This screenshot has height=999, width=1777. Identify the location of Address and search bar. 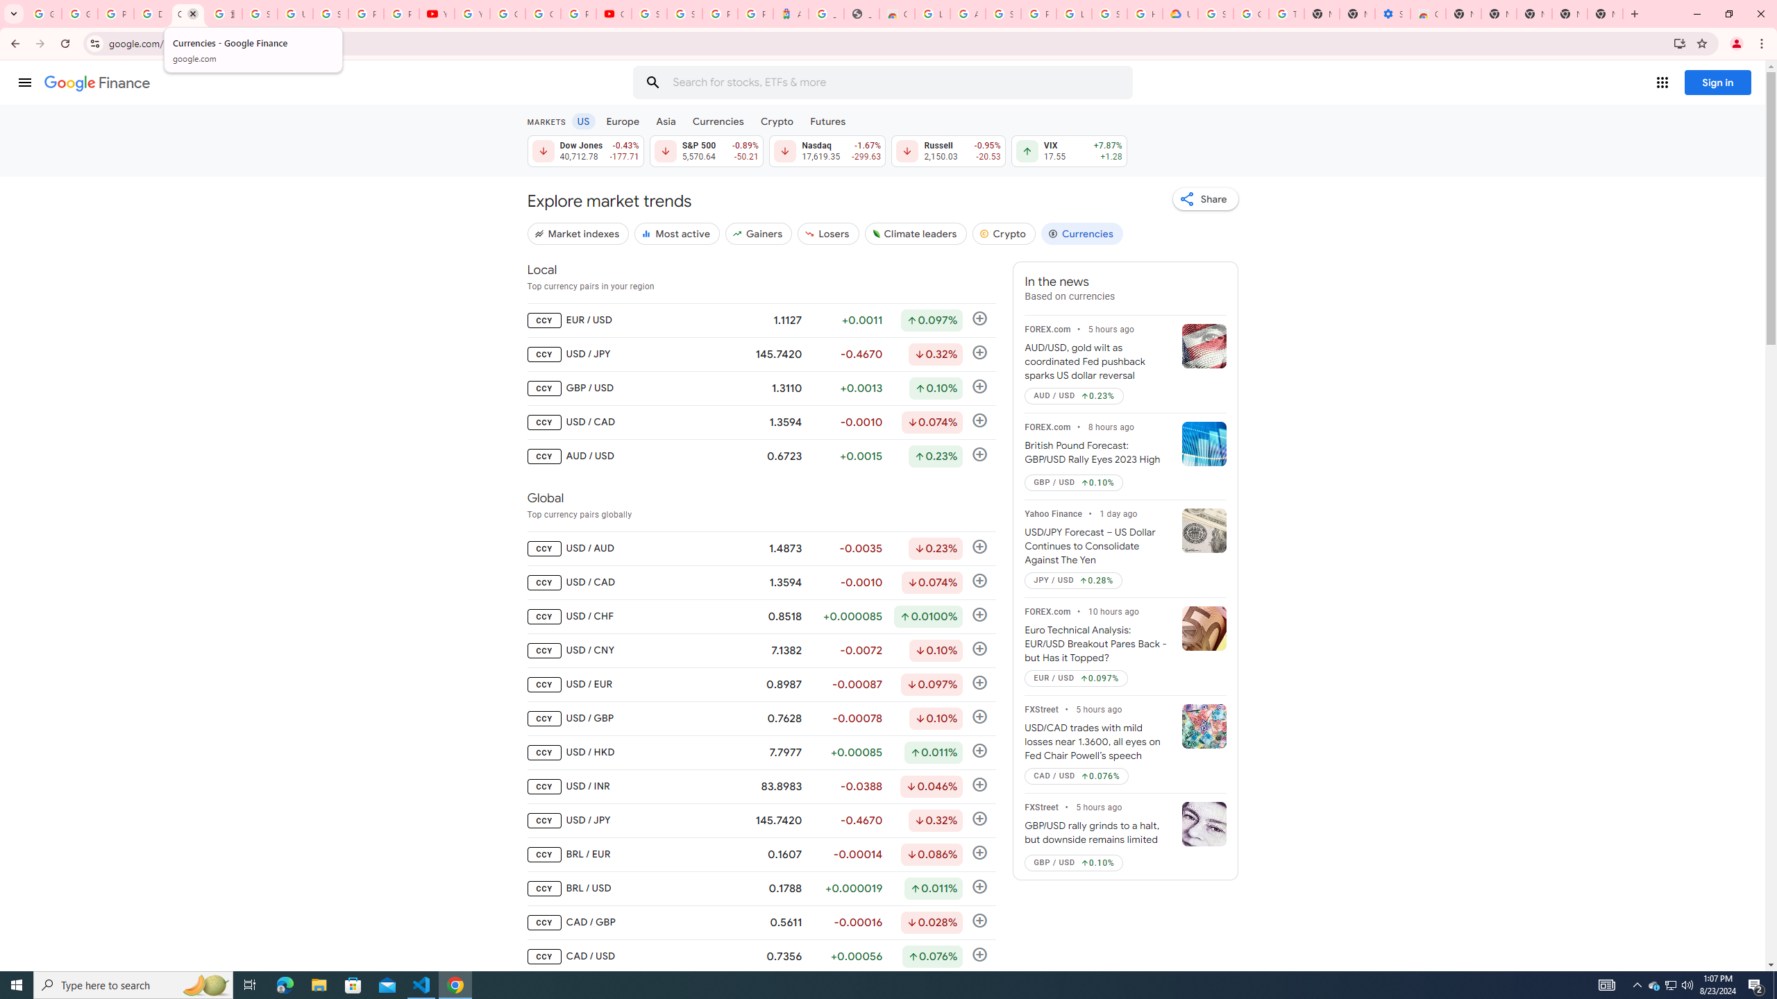
(887, 43).